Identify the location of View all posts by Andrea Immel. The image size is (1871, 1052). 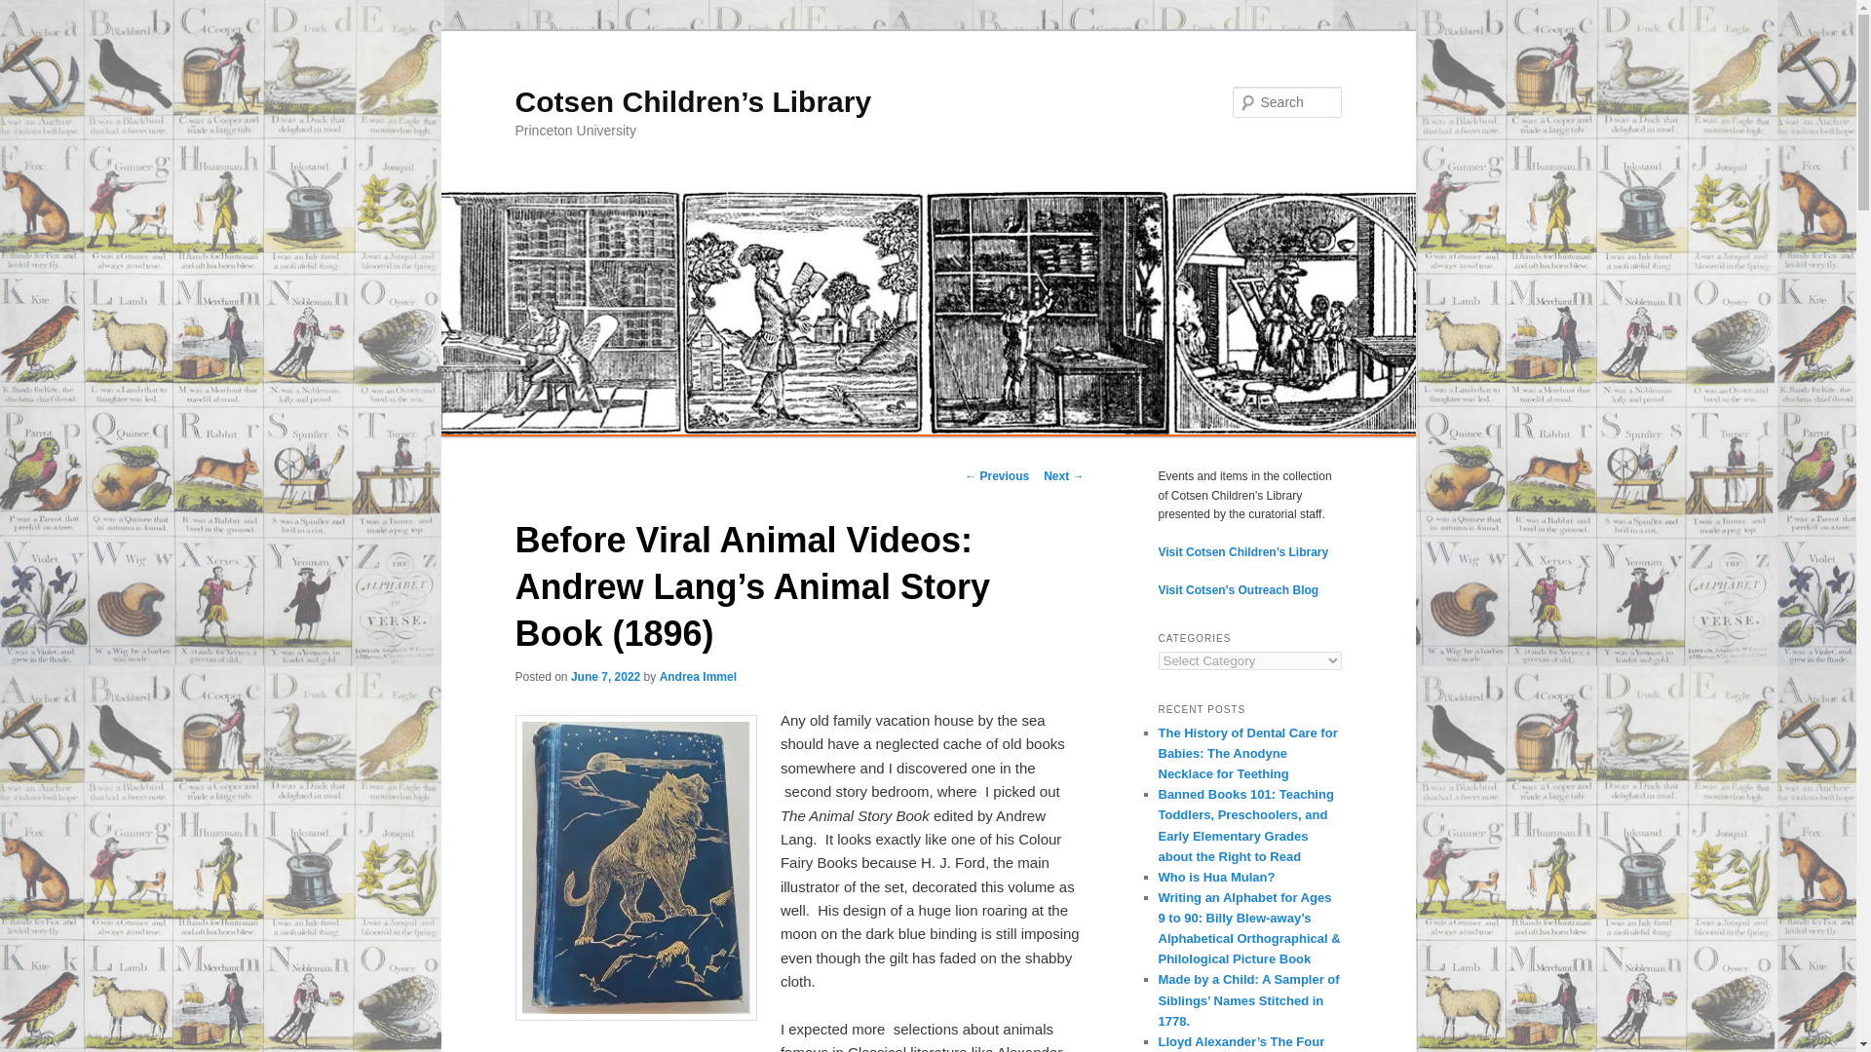
(698, 676).